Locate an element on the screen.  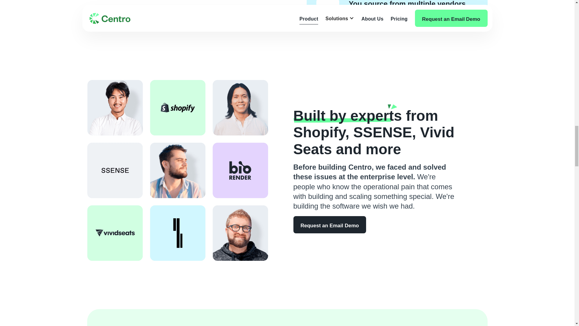
Request an Email Demo is located at coordinates (154, 14).